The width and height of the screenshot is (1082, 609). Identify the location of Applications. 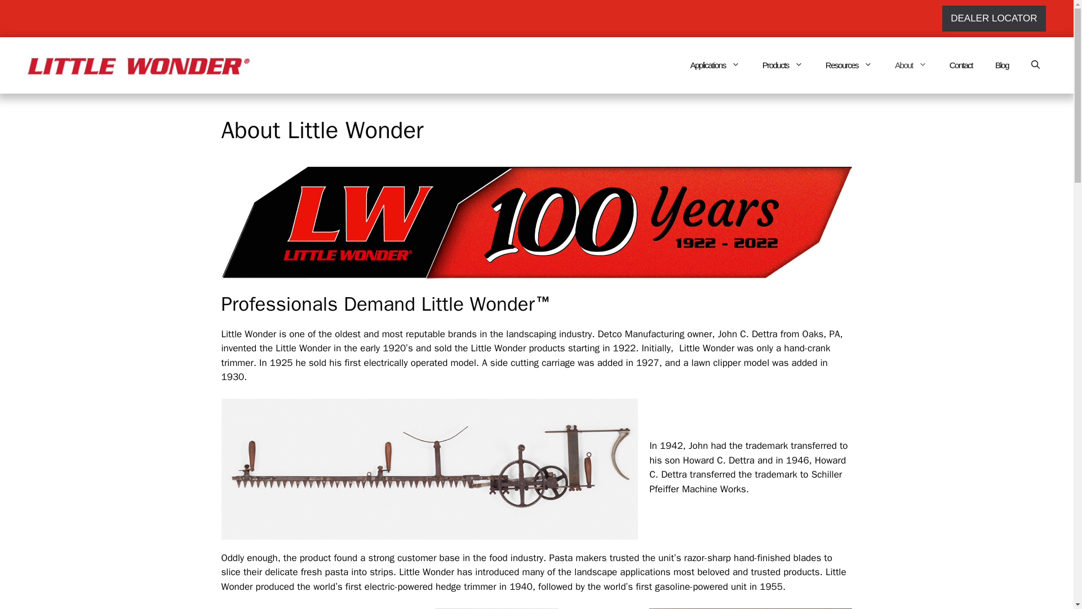
(715, 65).